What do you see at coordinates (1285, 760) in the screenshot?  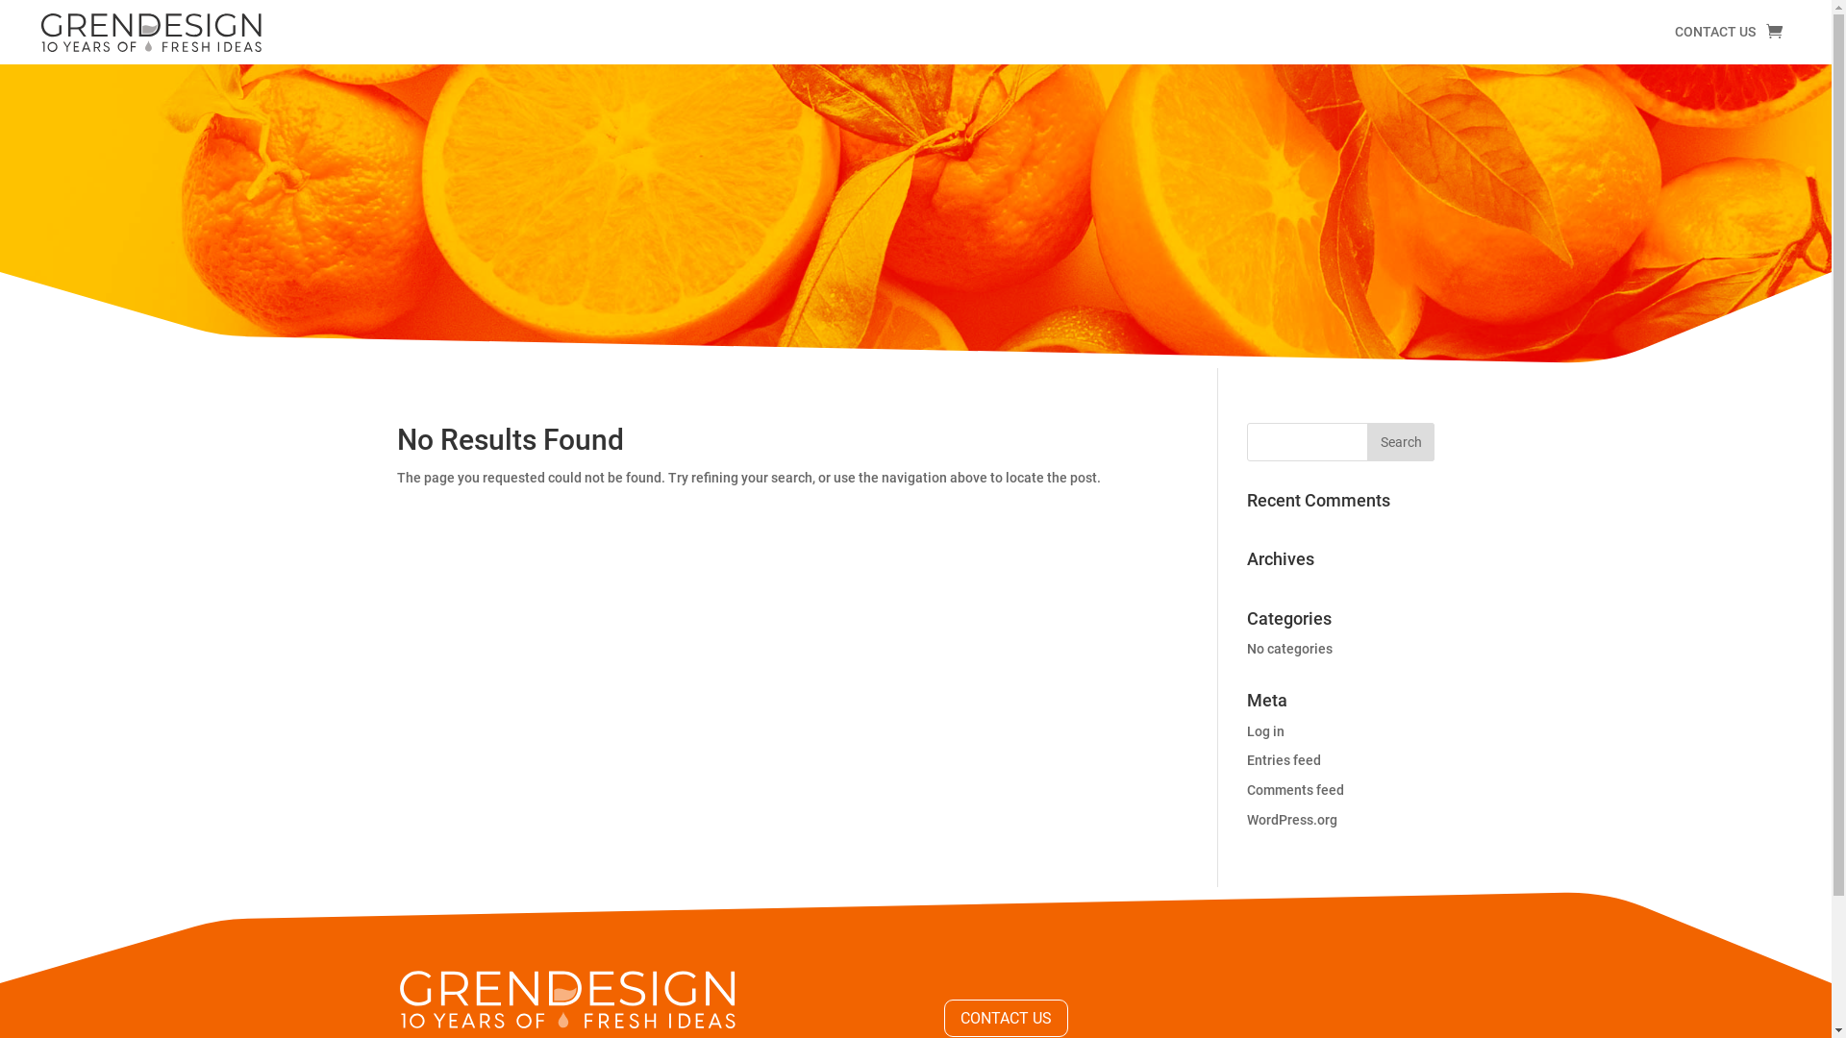 I see `Entries feed` at bounding box center [1285, 760].